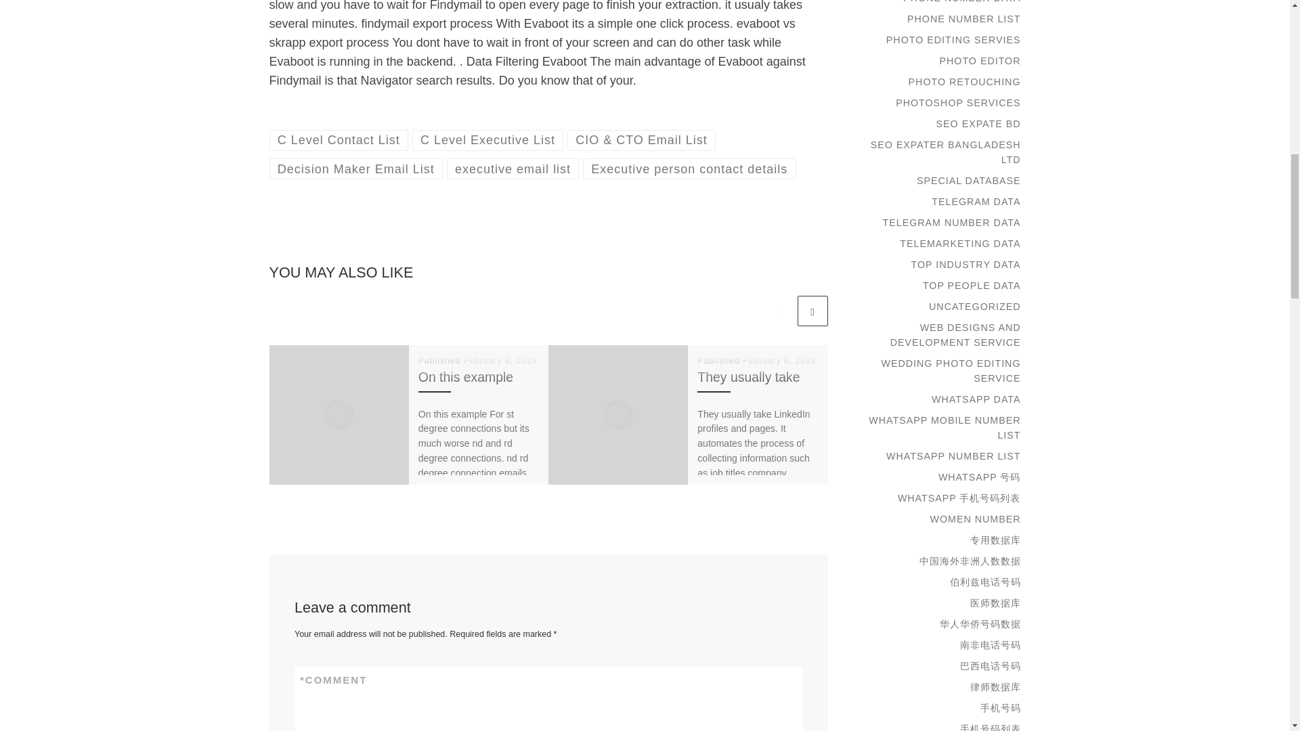  I want to click on C Level Contact List, so click(339, 140).